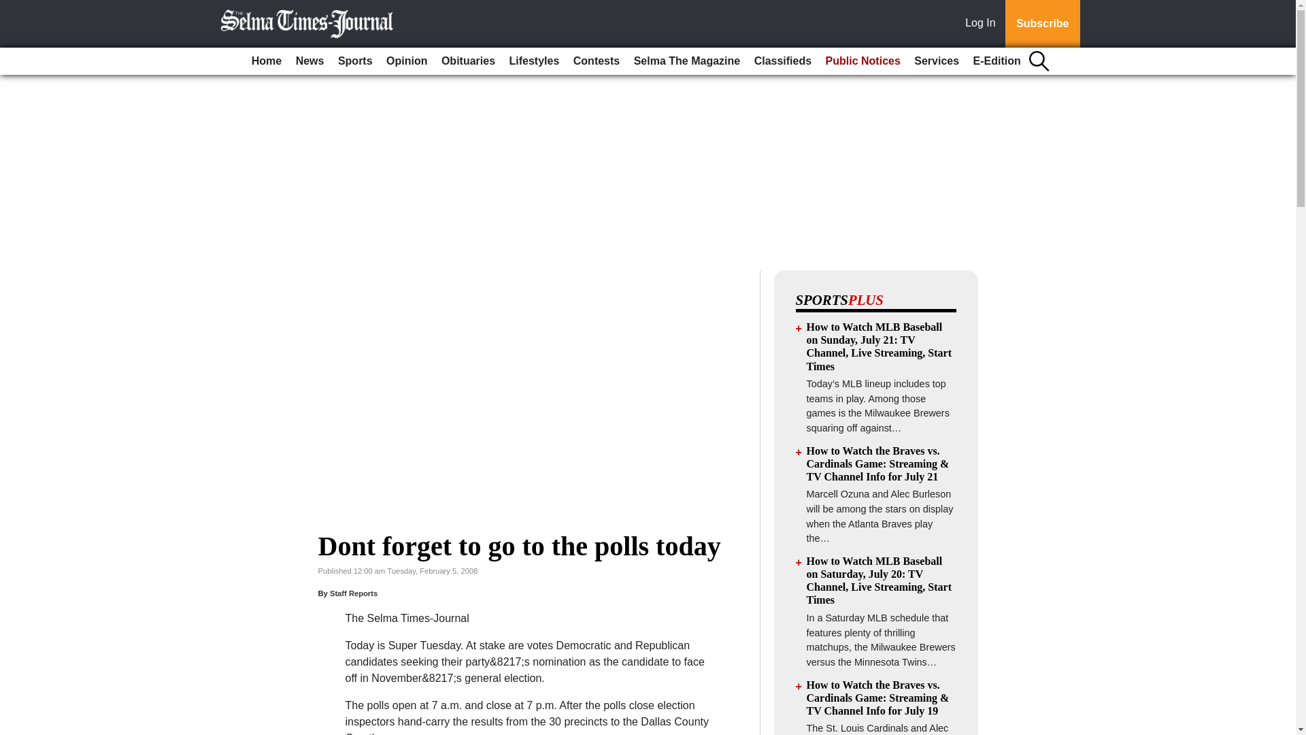 This screenshot has width=1306, height=735. What do you see at coordinates (863, 61) in the screenshot?
I see `Public Notices` at bounding box center [863, 61].